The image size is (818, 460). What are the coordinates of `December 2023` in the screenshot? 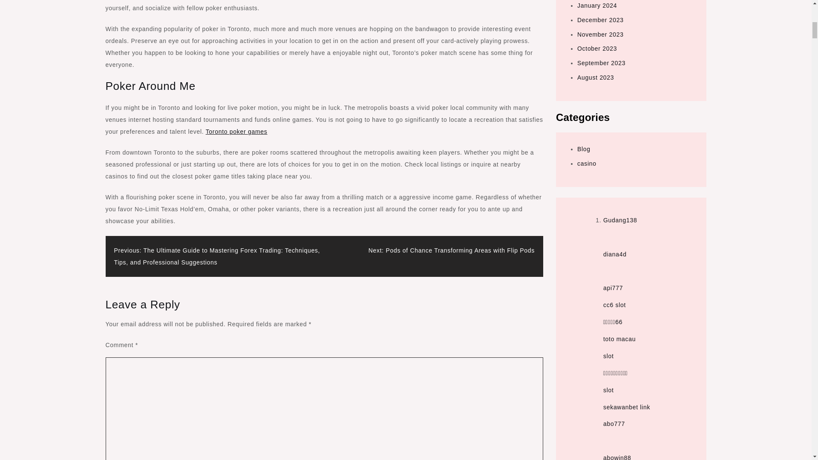 It's located at (600, 20).